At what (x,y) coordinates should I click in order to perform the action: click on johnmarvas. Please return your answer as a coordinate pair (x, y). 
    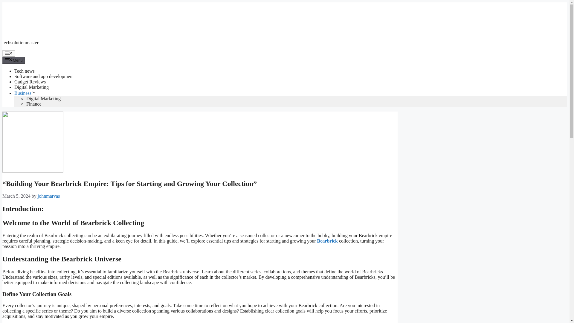
    Looking at the image, I should click on (49, 196).